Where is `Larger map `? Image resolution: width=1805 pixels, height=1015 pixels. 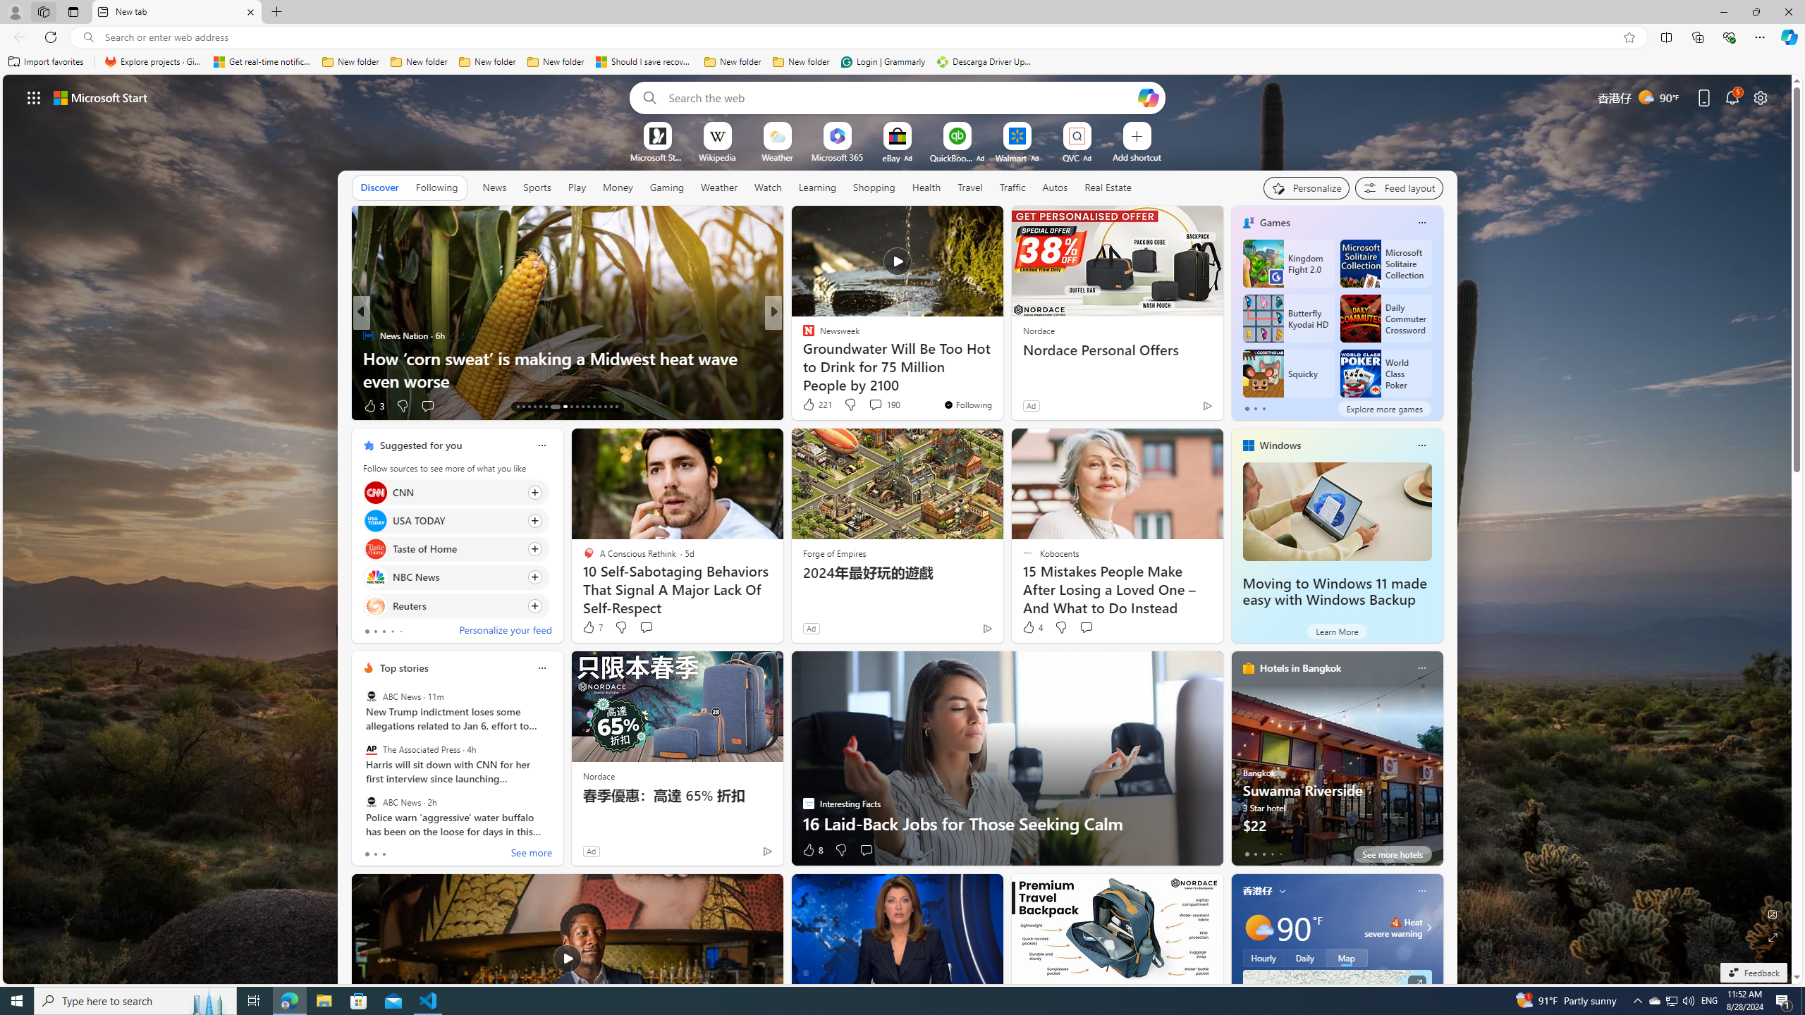 Larger map  is located at coordinates (1337, 1018).